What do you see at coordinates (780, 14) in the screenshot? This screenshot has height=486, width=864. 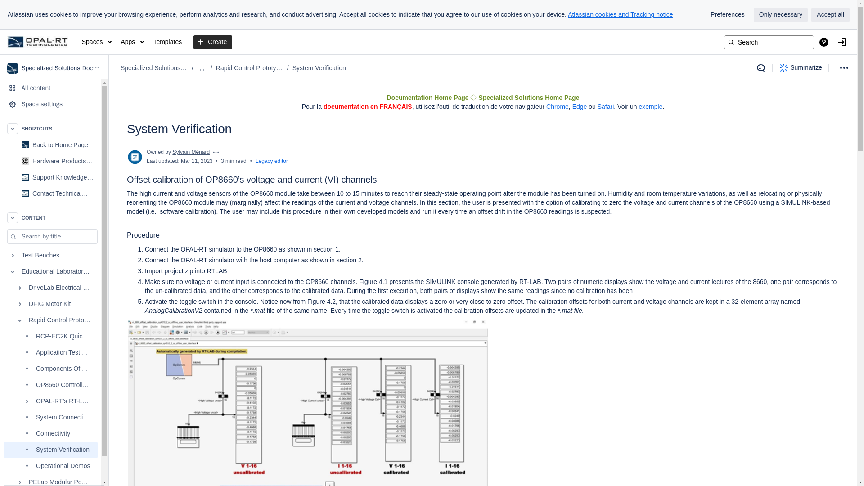 I see `Only necessary` at bounding box center [780, 14].